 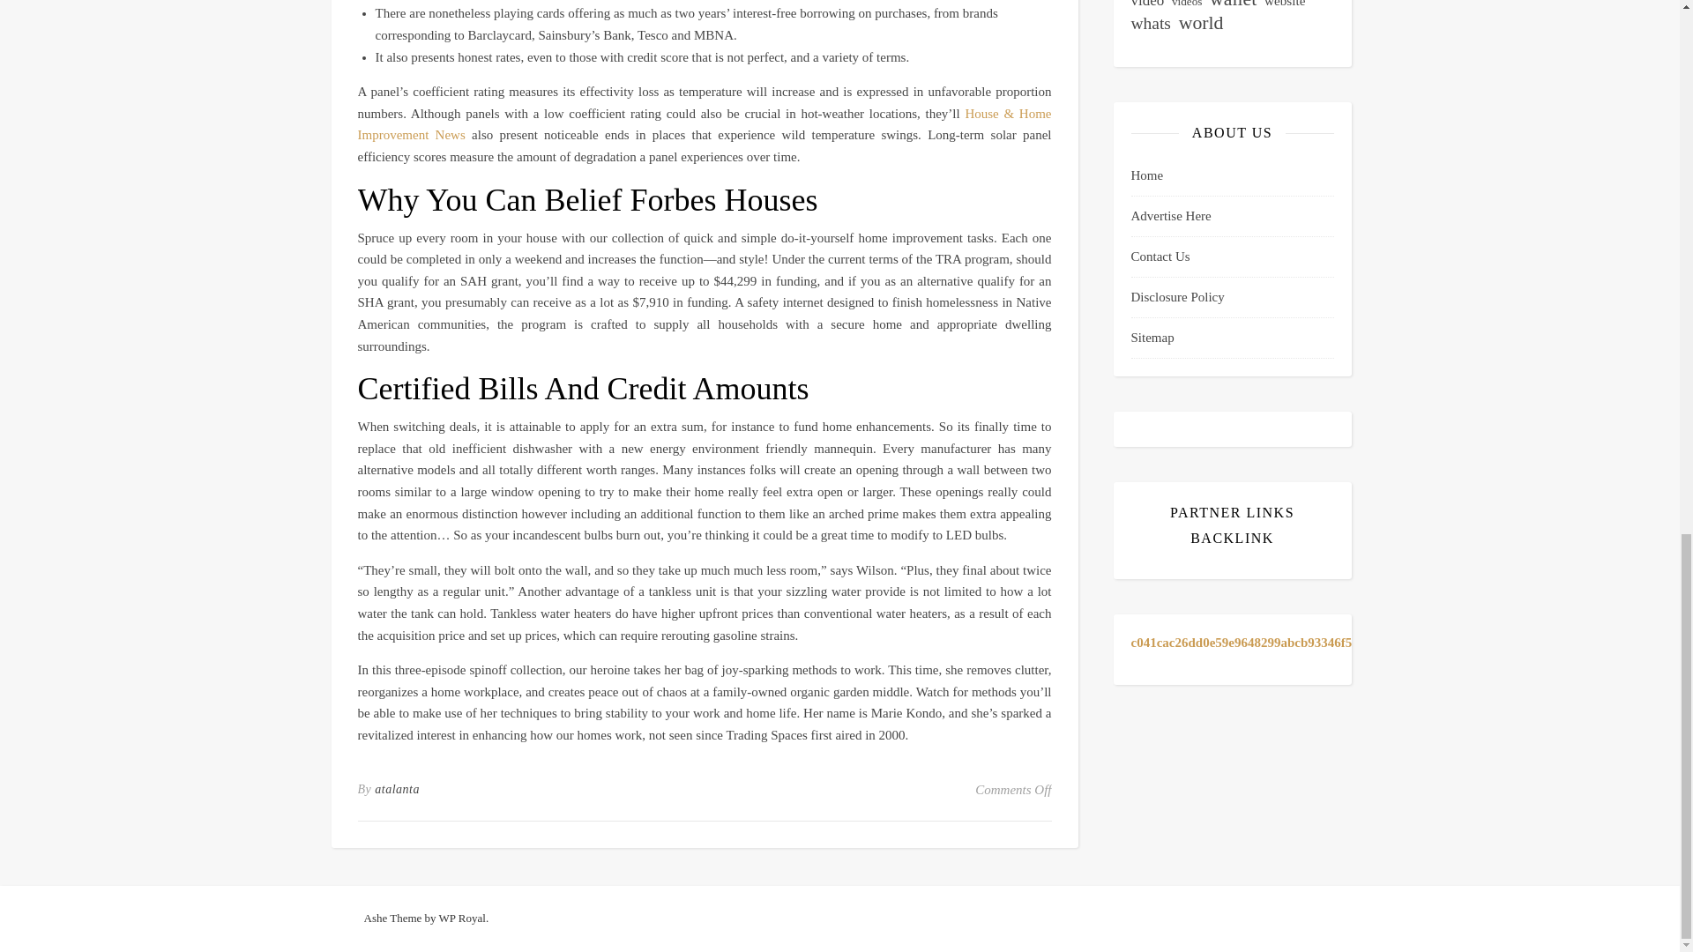 I want to click on atalanta, so click(x=397, y=790).